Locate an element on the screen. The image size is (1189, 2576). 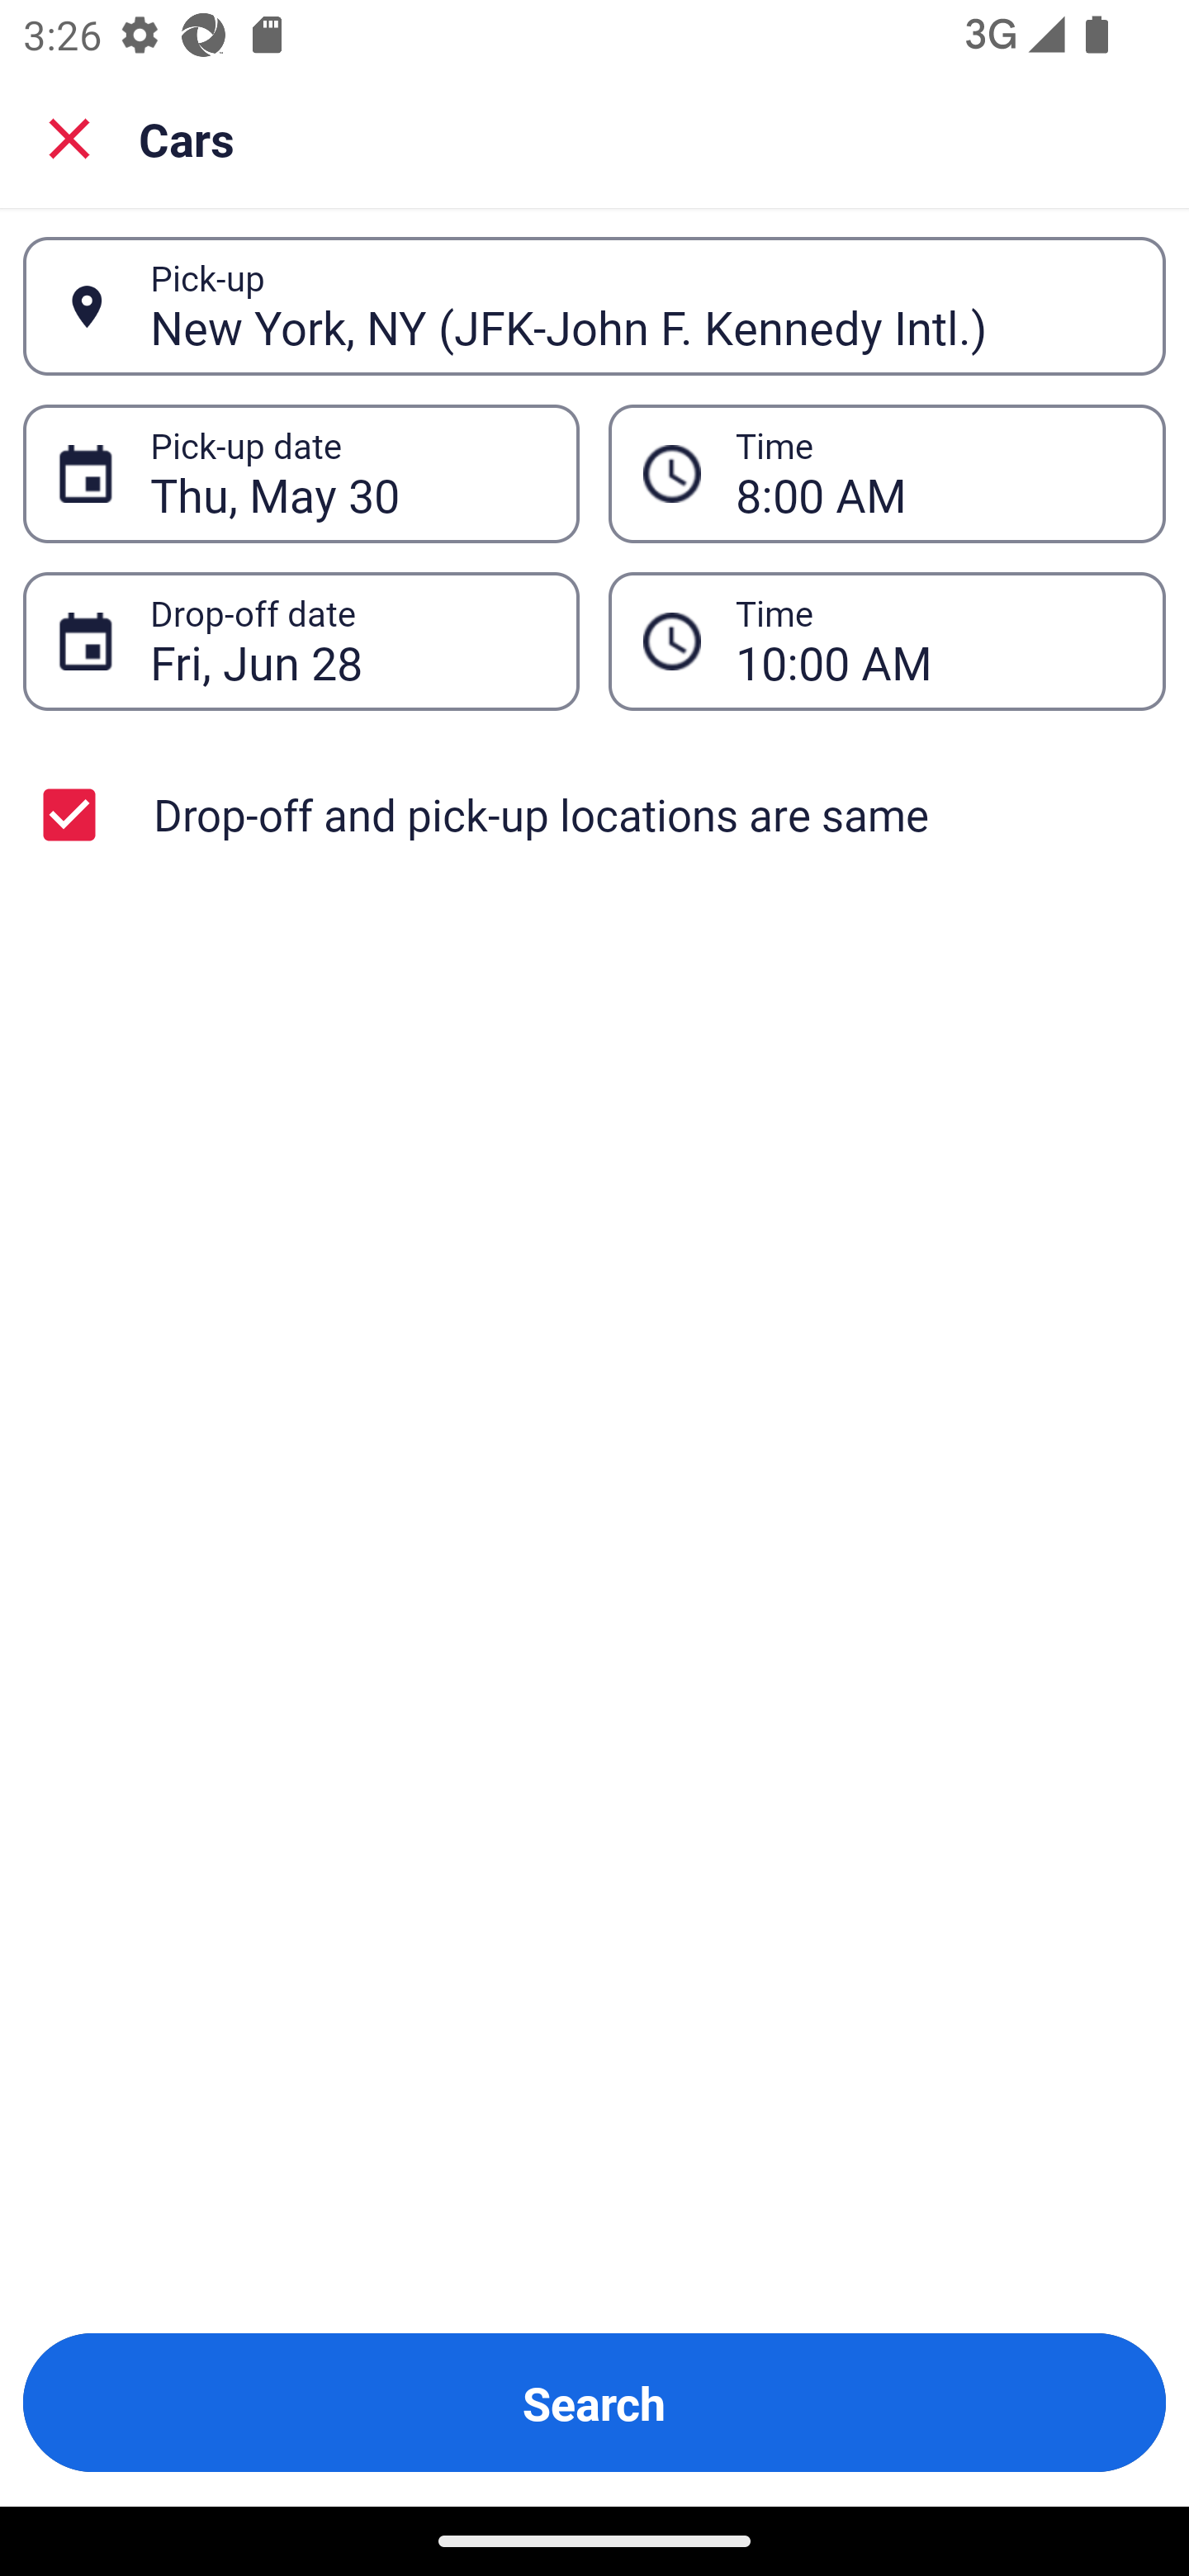
8:00 AM is located at coordinates (887, 474).